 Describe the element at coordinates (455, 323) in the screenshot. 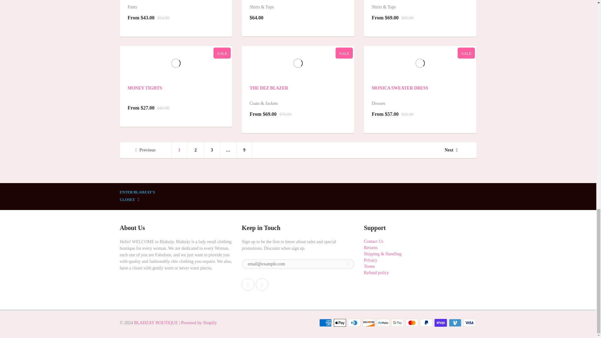

I see `Venmo` at that location.